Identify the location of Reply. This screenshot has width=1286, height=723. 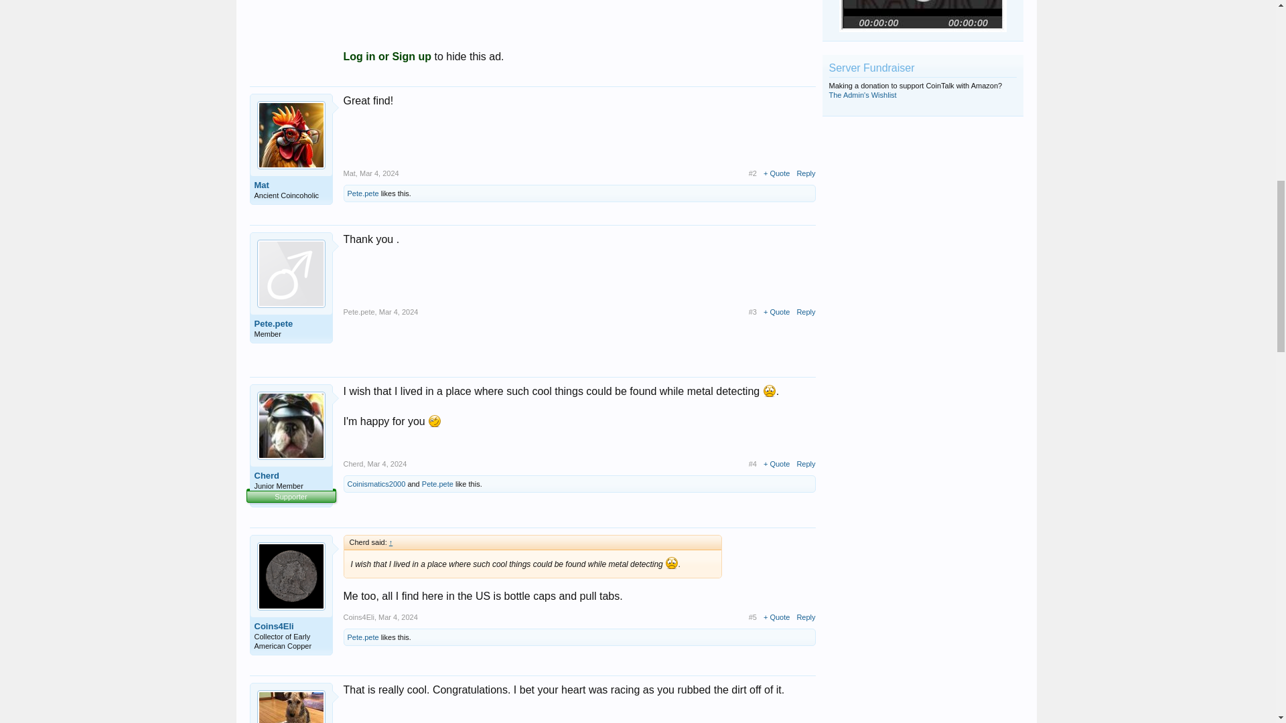
(805, 173).